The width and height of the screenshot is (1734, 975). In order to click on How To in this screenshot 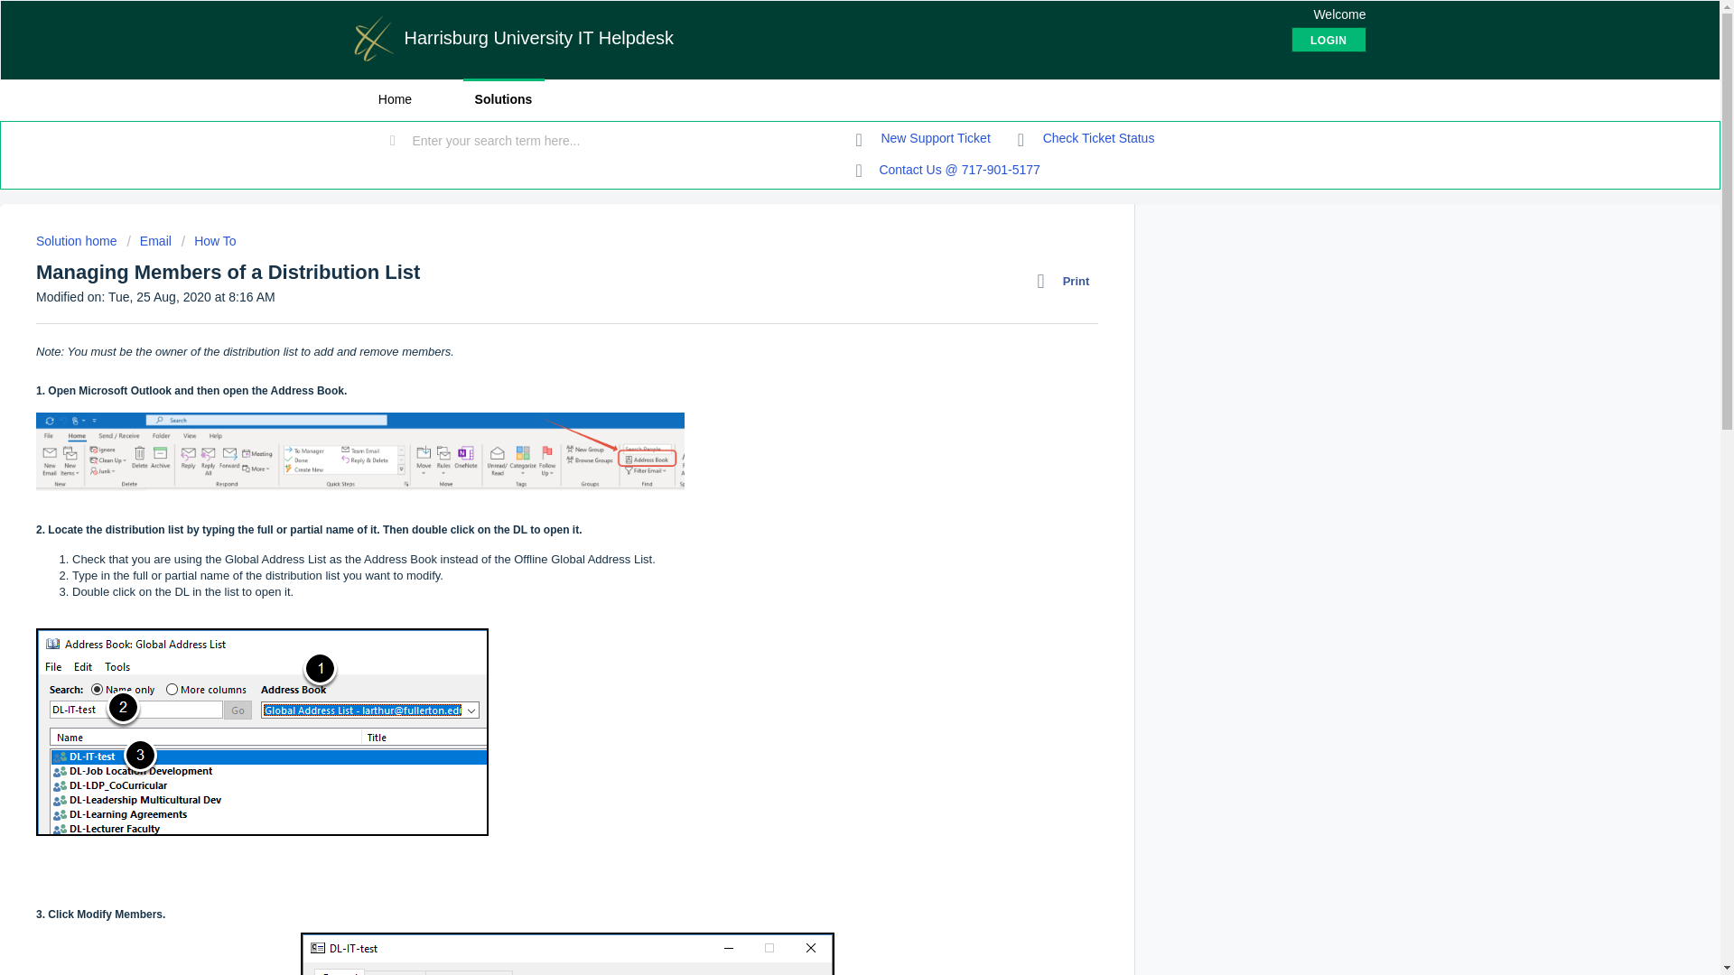, I will do `click(209, 241)`.